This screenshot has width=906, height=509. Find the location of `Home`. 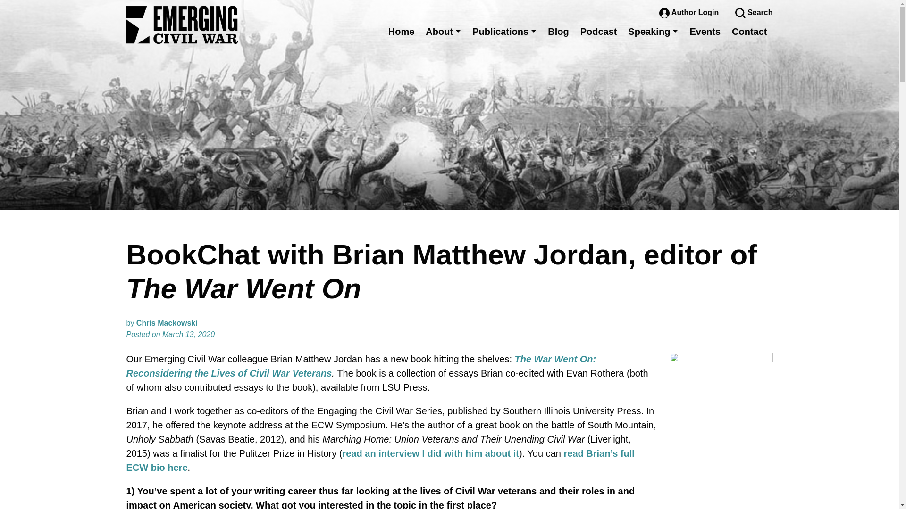

Home is located at coordinates (401, 31).